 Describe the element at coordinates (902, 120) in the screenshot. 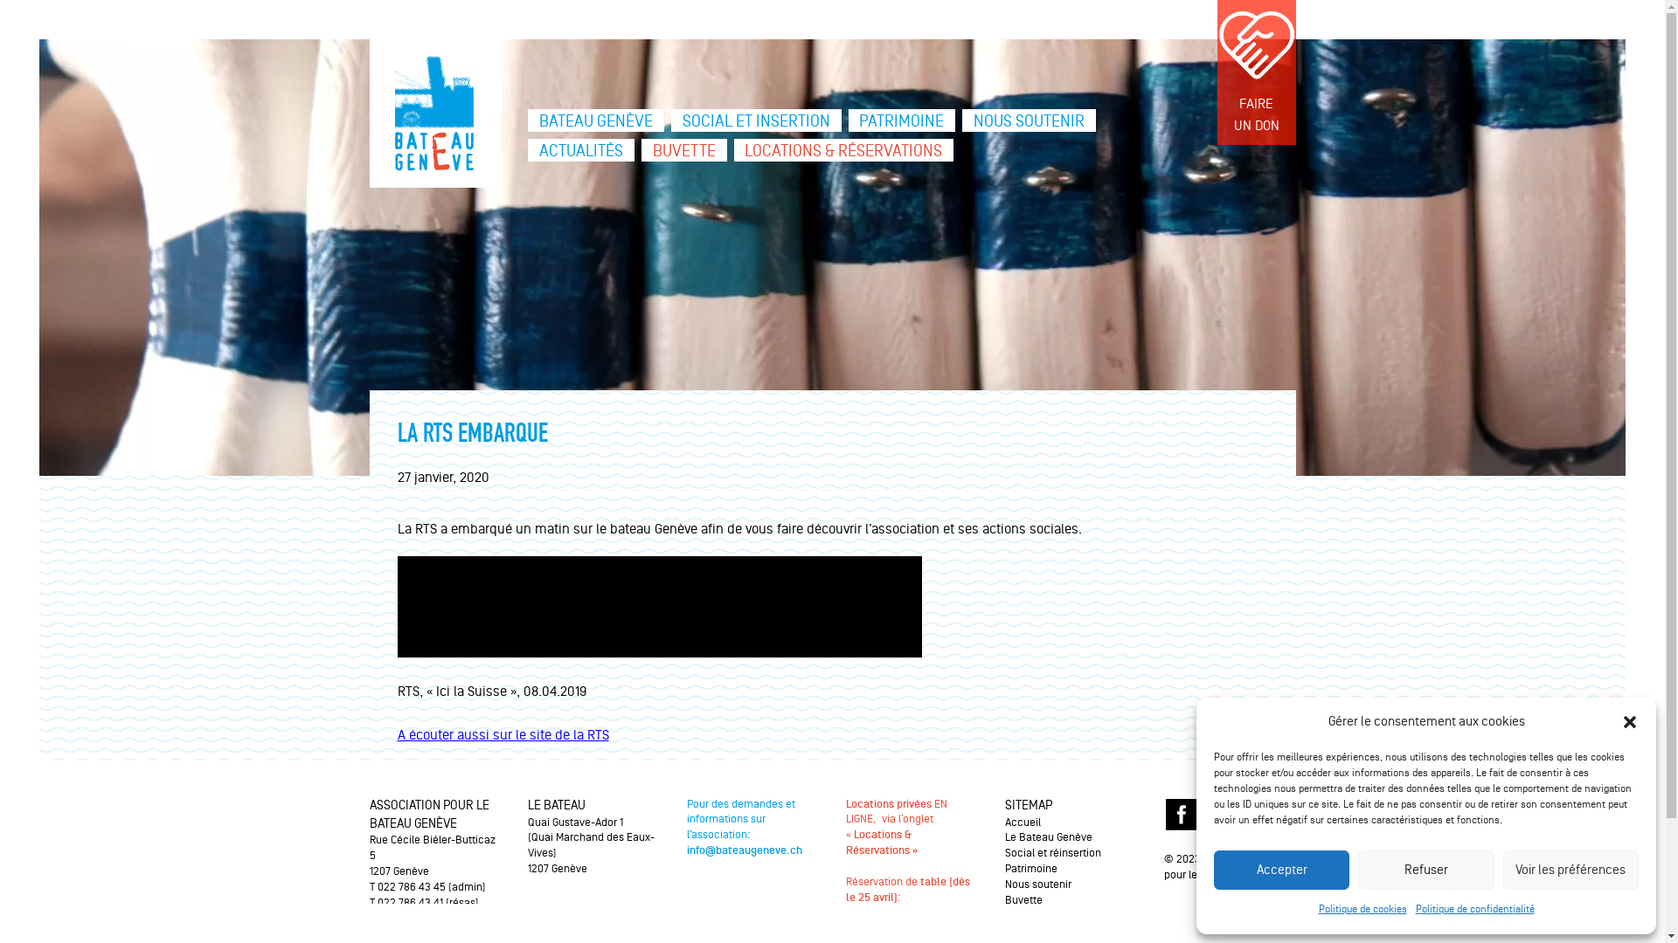

I see `PATRIMOINE` at that location.